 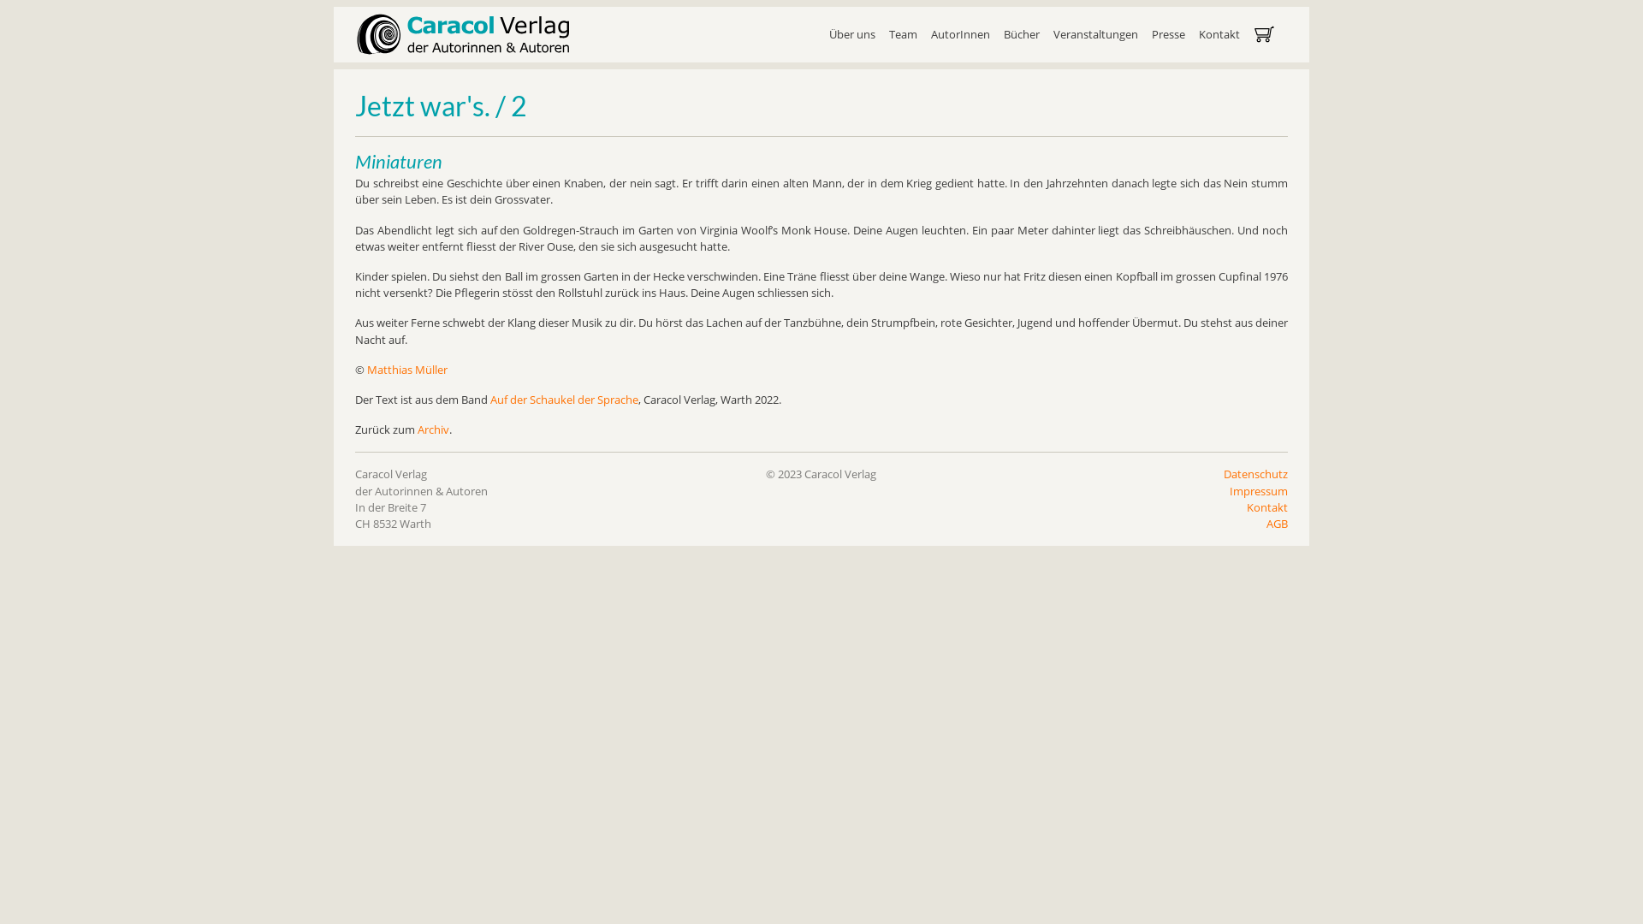 What do you see at coordinates (1256, 474) in the screenshot?
I see `Datenschutz` at bounding box center [1256, 474].